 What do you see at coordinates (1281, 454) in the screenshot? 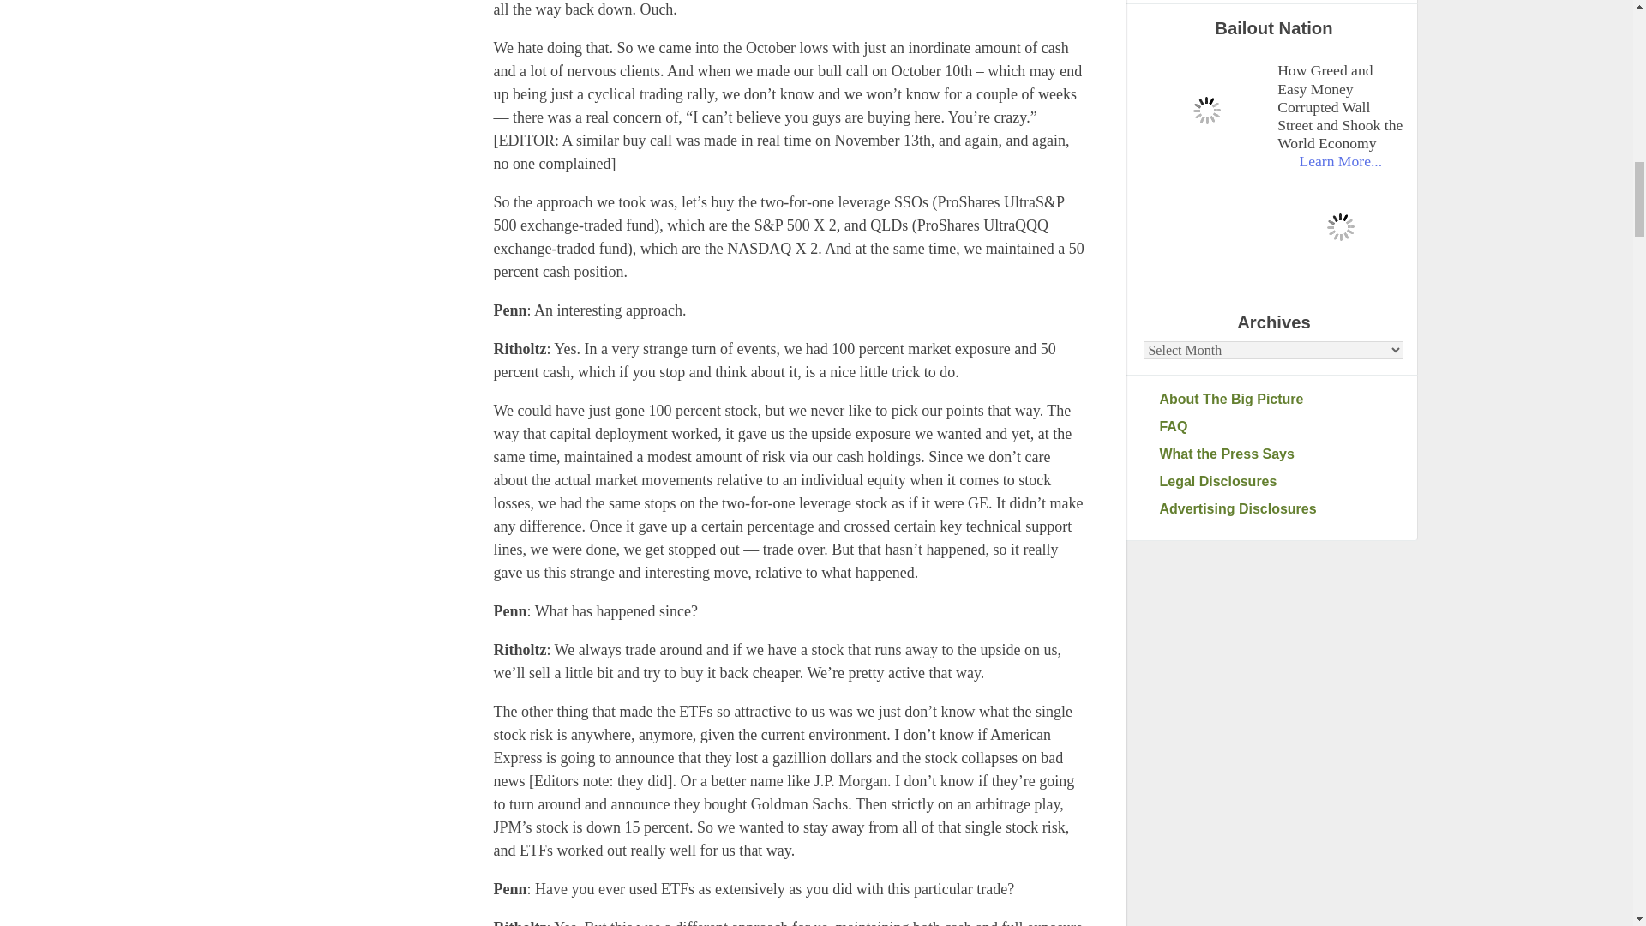
I see `What the Press Says` at bounding box center [1281, 454].